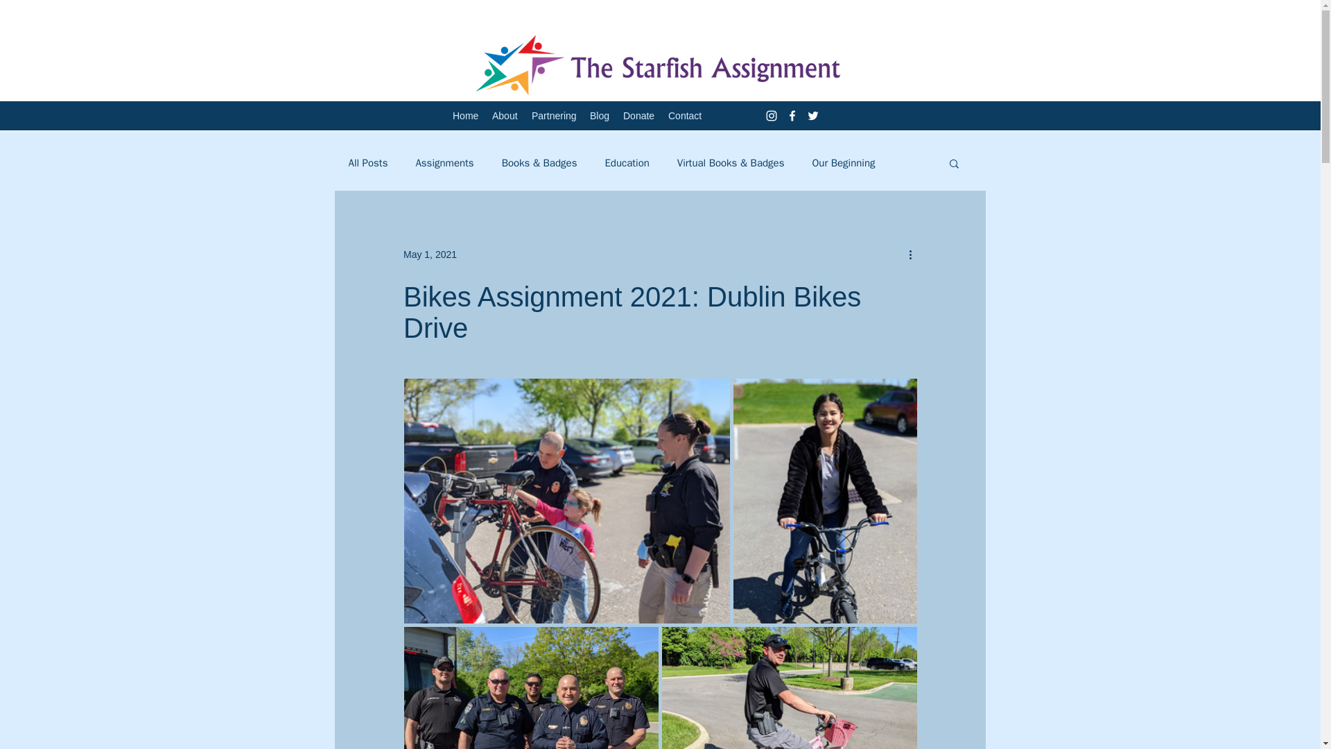 This screenshot has height=749, width=1331. Describe the element at coordinates (553, 116) in the screenshot. I see `Partnering` at that location.